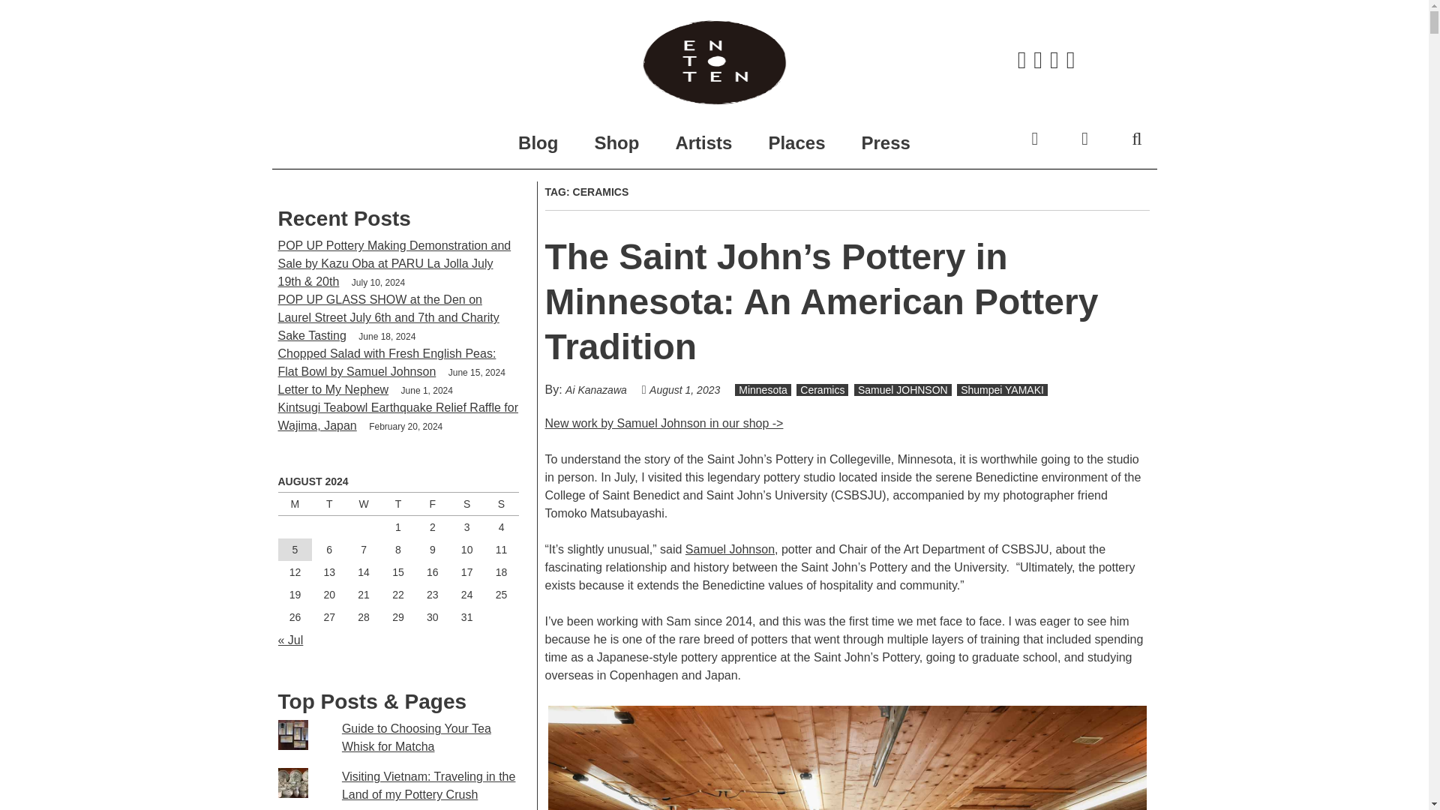 The height and width of the screenshot is (810, 1440). I want to click on Blog, so click(538, 142).